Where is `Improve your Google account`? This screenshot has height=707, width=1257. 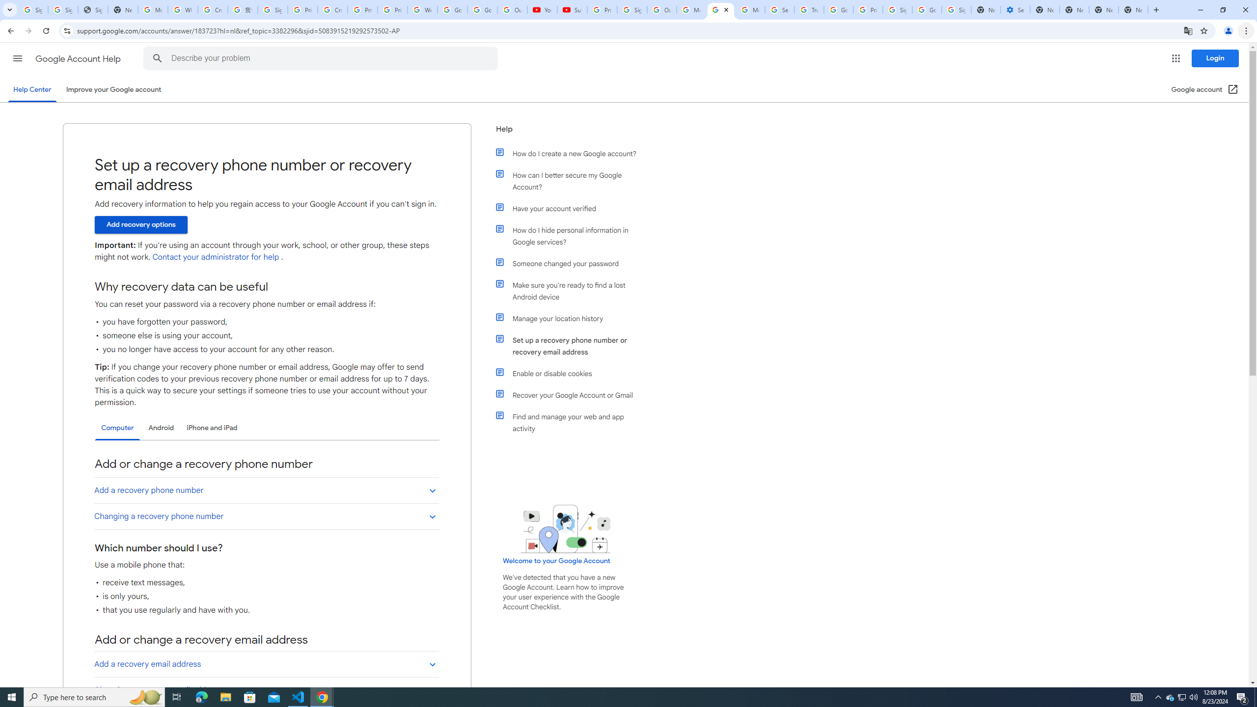 Improve your Google account is located at coordinates (113, 89).